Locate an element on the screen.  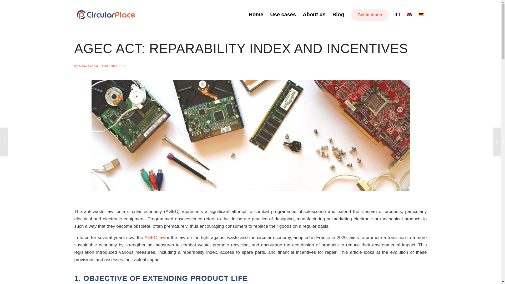
AGEC law is located at coordinates (155, 237).